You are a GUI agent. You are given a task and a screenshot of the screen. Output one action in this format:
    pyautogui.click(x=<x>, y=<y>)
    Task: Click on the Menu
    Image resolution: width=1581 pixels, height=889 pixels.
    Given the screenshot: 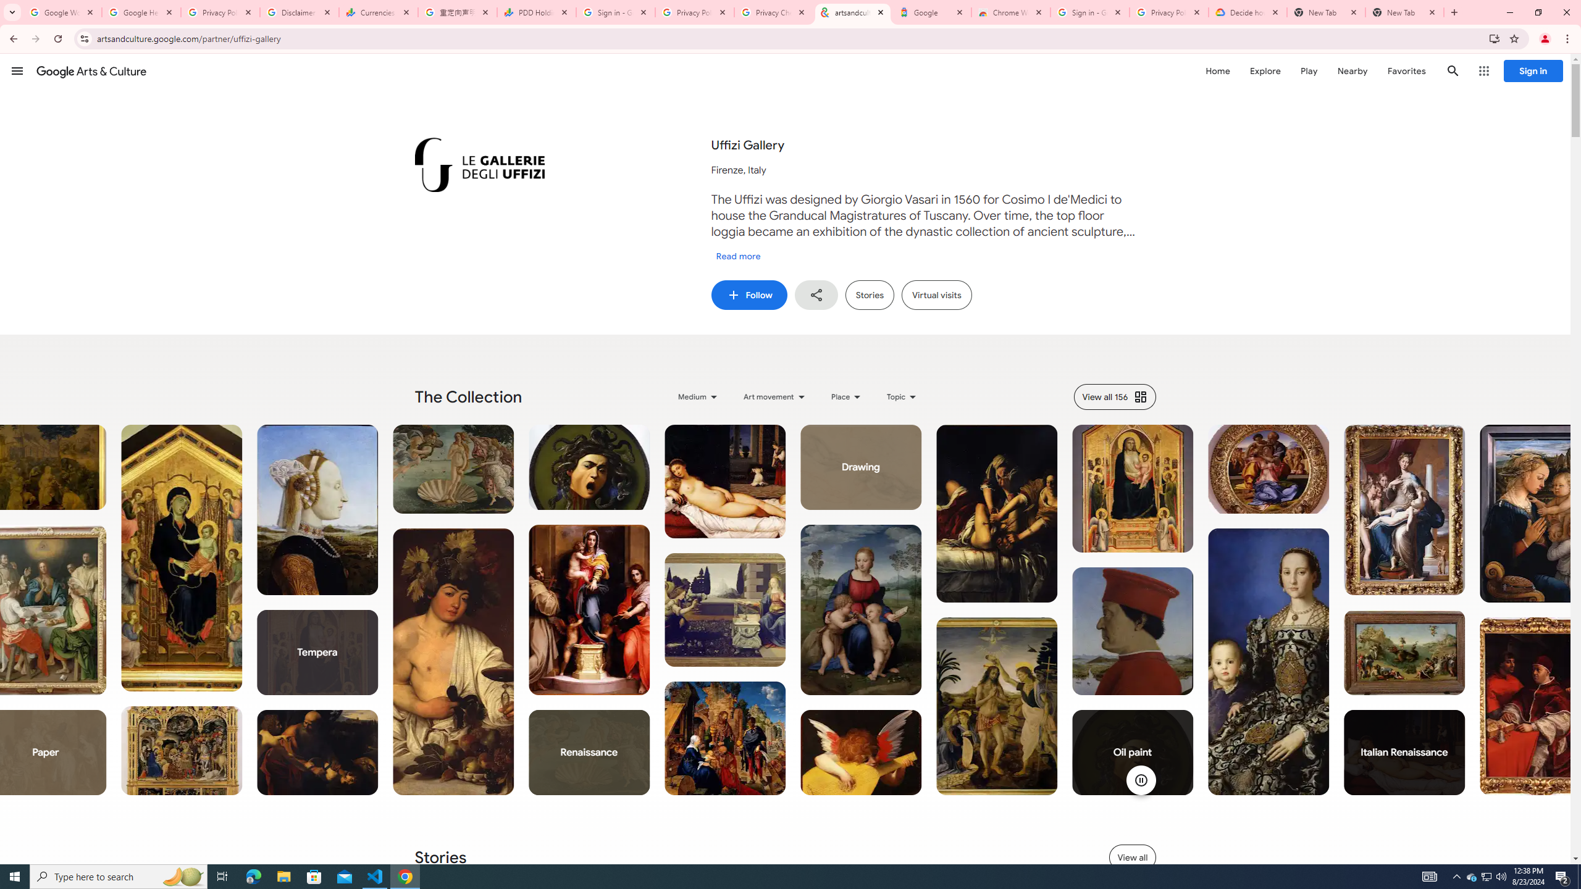 What is the action you would take?
    pyautogui.click(x=17, y=70)
    